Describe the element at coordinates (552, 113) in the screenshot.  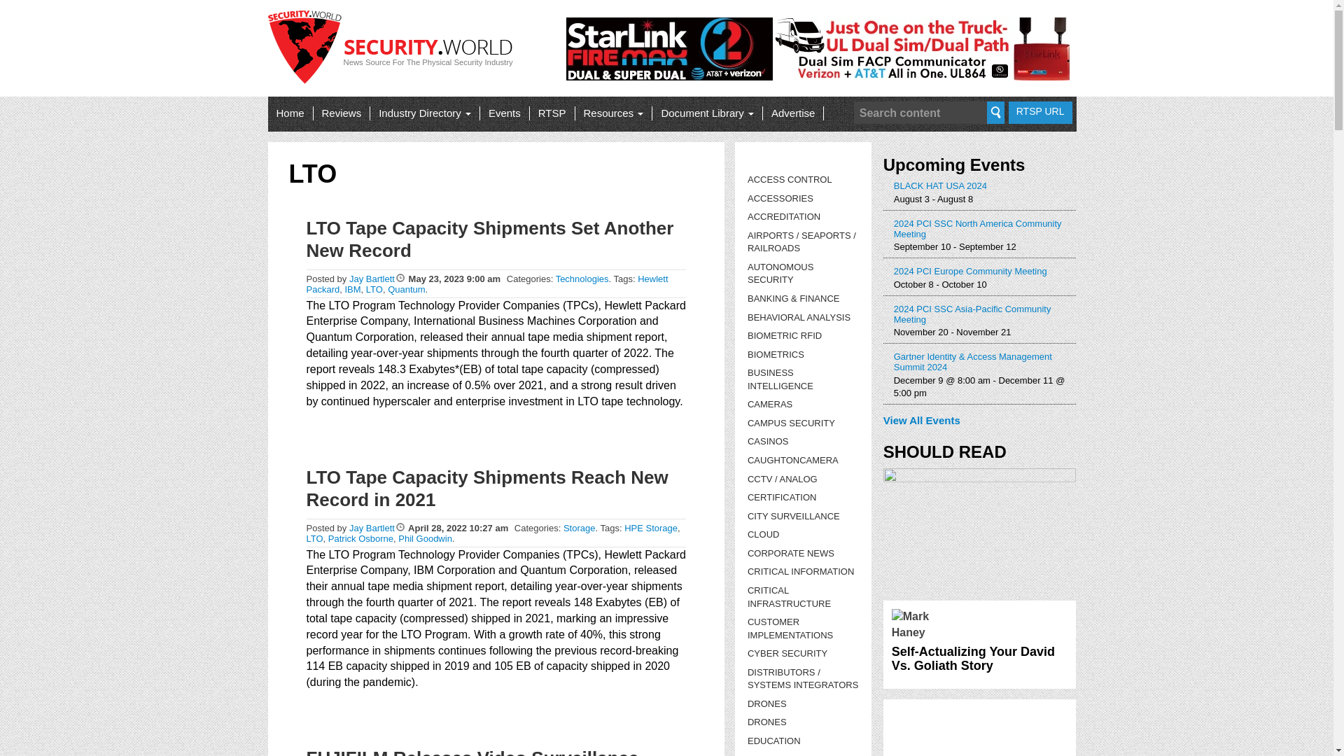
I see `RTSP` at that location.